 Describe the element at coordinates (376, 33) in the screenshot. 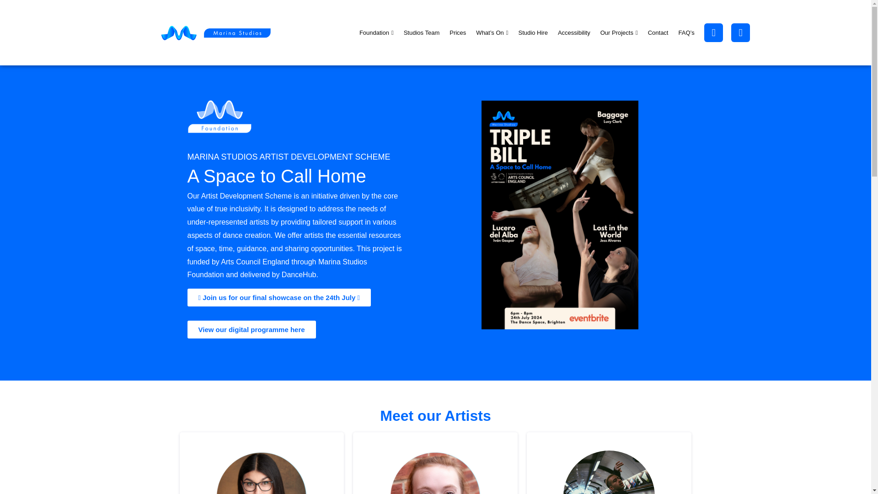

I see `Foundation` at that location.